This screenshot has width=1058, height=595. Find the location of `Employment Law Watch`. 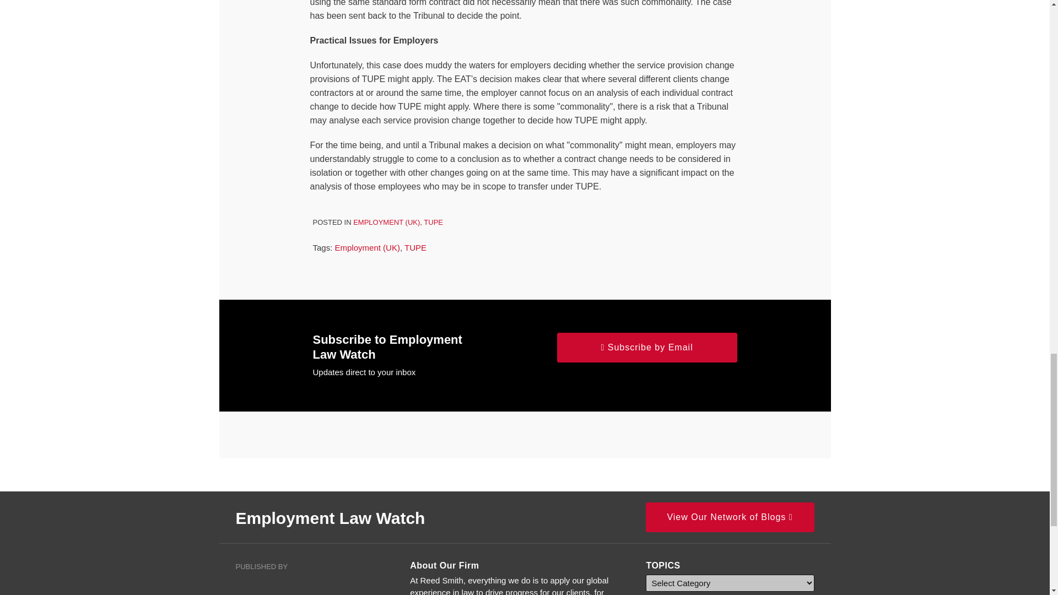

Employment Law Watch is located at coordinates (331, 518).